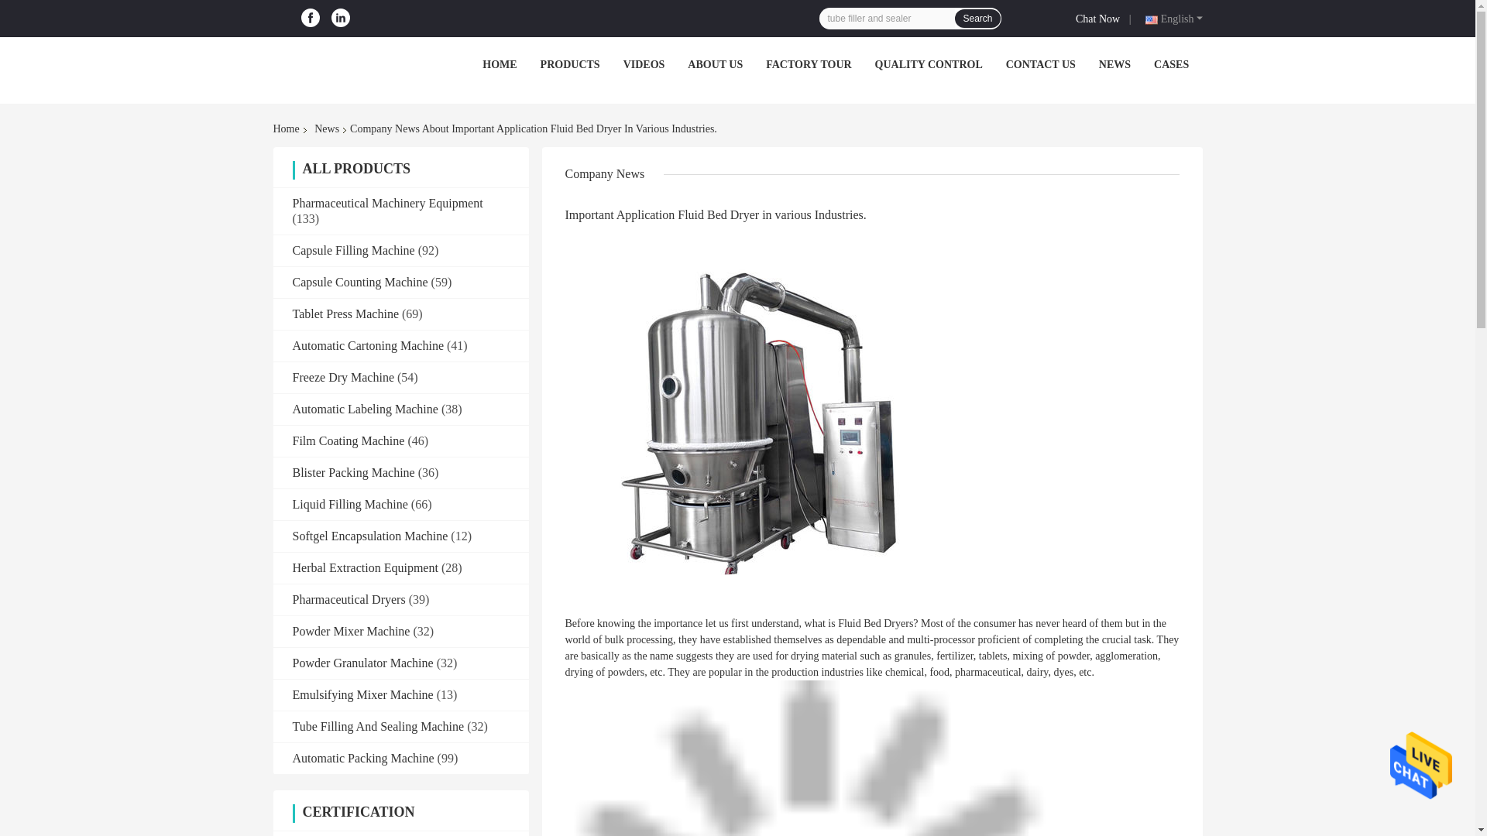 Image resolution: width=1487 pixels, height=836 pixels. I want to click on FACTORY TOUR, so click(808, 63).